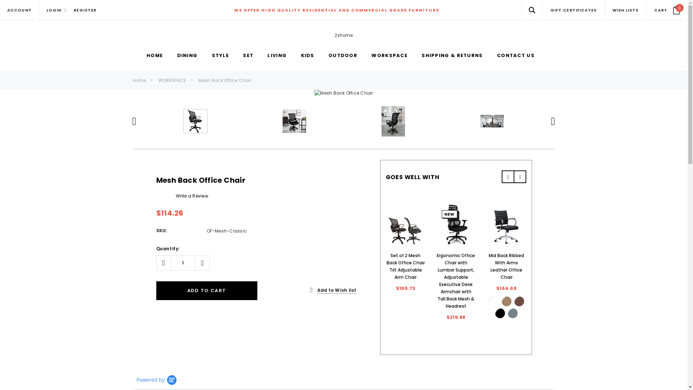 The width and height of the screenshot is (693, 390). Describe the element at coordinates (295, 121) in the screenshot. I see `Mesh Back Office Chair` at that location.